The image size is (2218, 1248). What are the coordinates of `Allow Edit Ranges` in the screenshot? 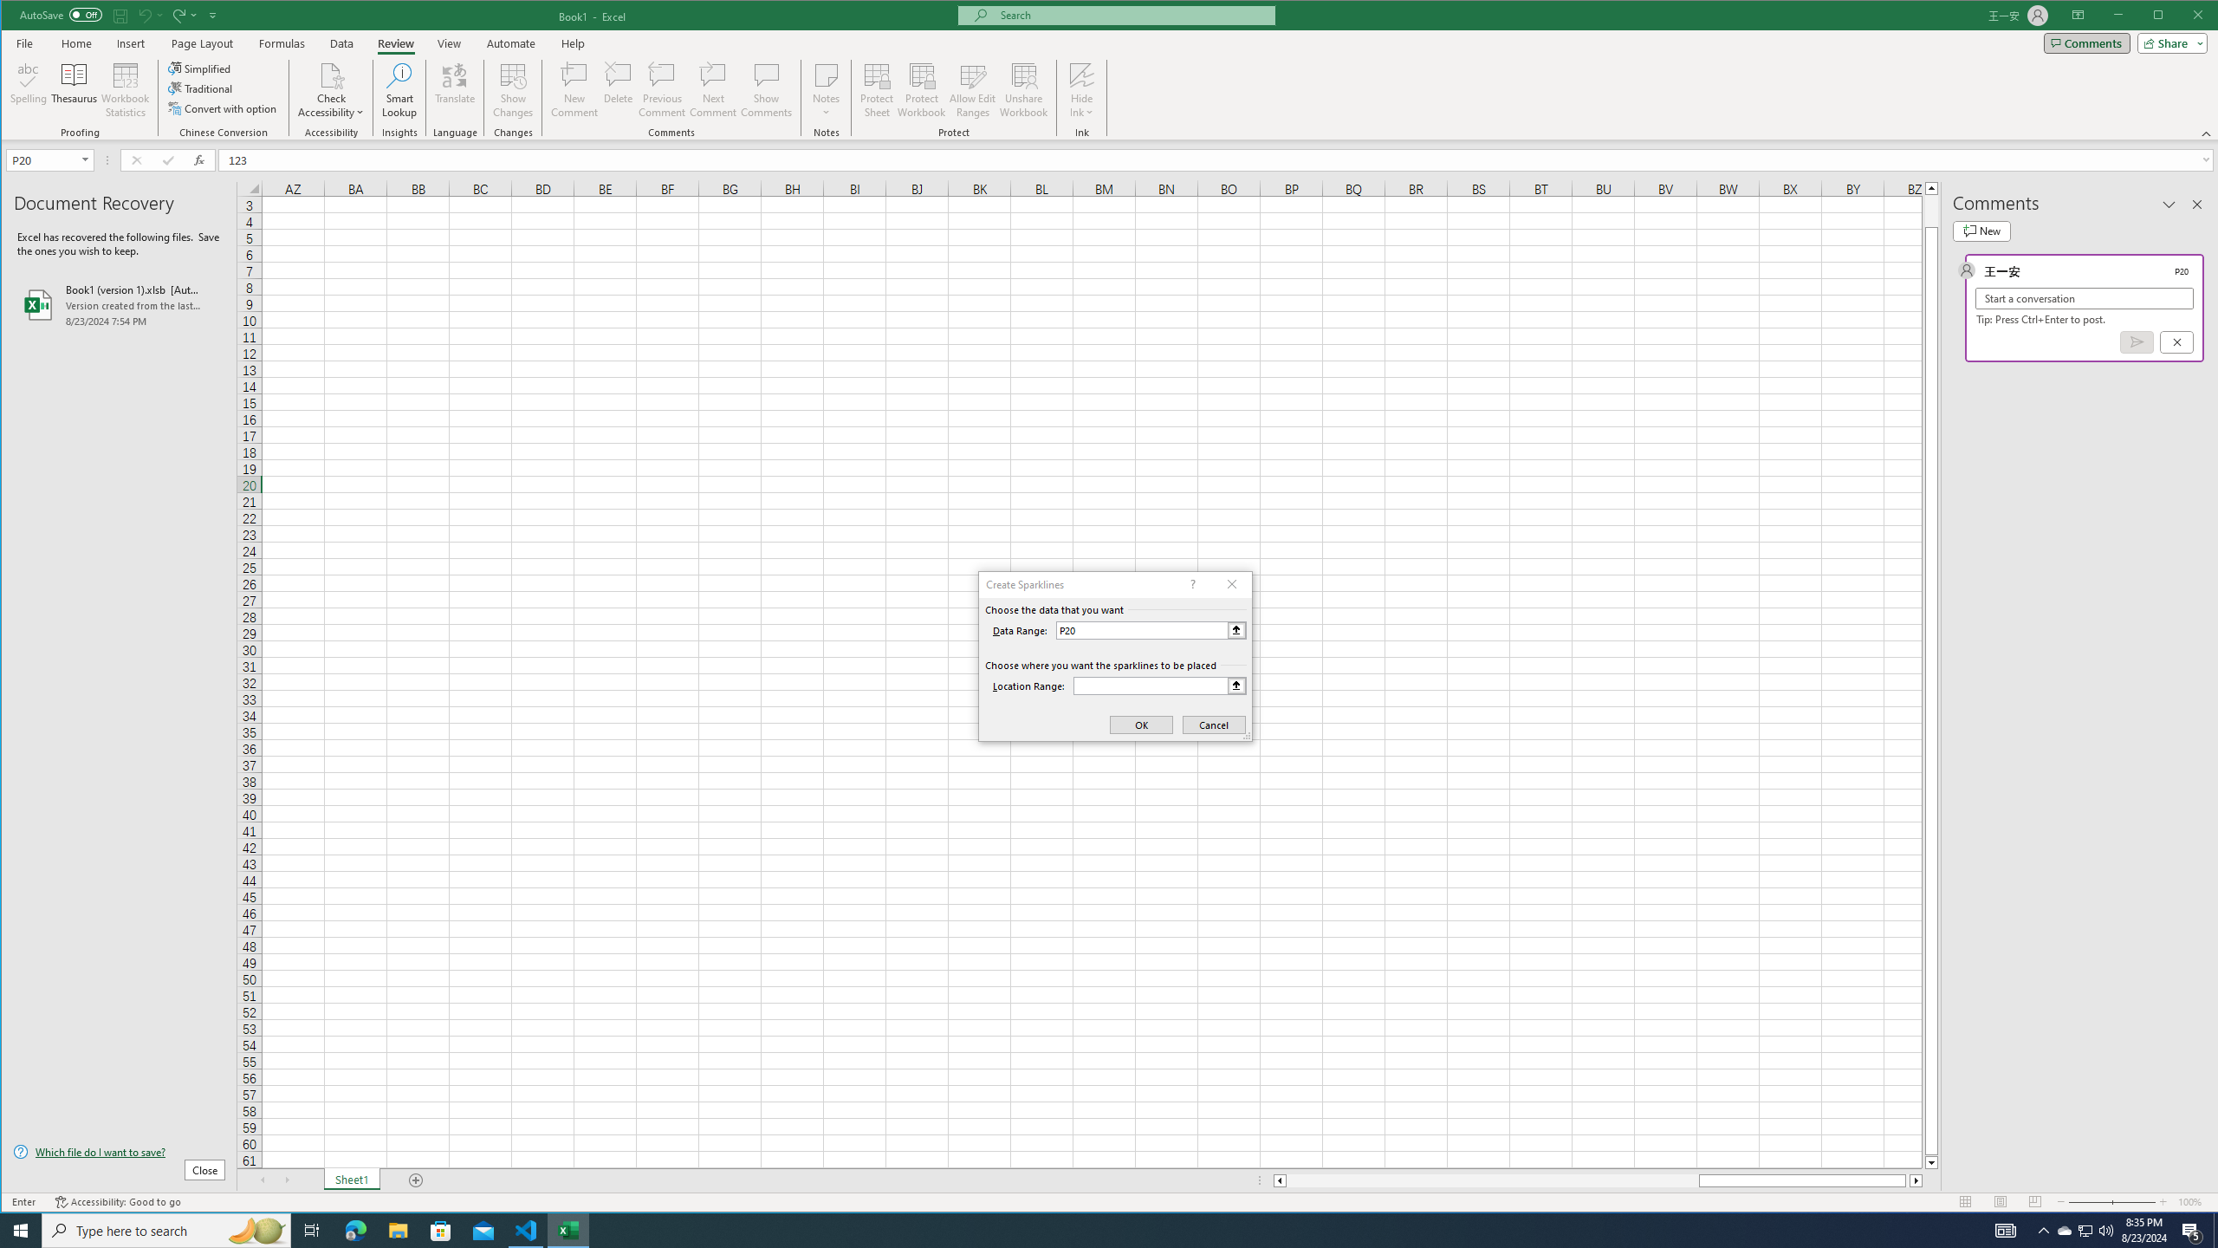 It's located at (972, 90).